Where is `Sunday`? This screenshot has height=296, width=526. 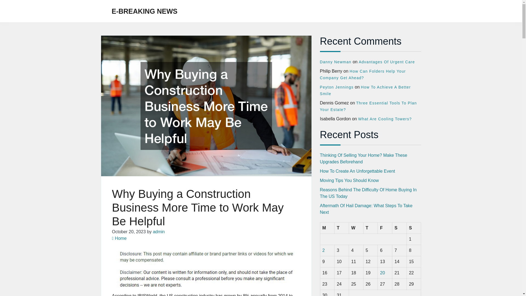
Sunday is located at coordinates (414, 228).